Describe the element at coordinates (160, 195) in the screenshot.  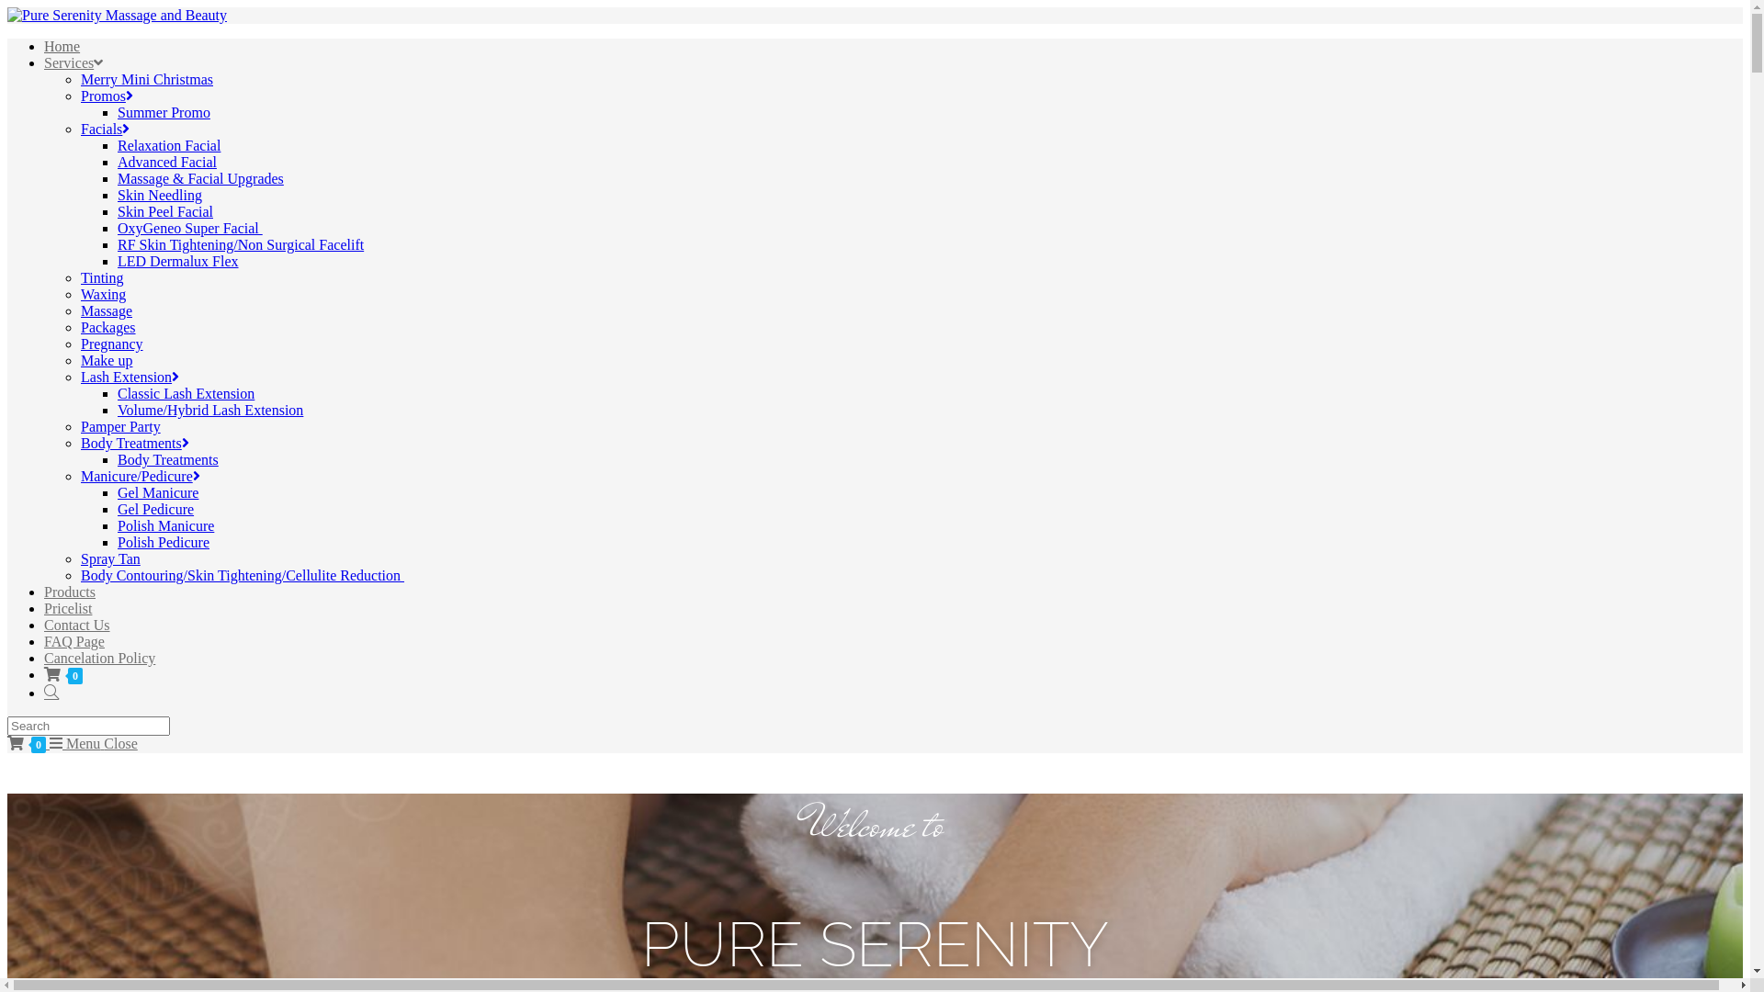
I see `Skin Needling` at that location.